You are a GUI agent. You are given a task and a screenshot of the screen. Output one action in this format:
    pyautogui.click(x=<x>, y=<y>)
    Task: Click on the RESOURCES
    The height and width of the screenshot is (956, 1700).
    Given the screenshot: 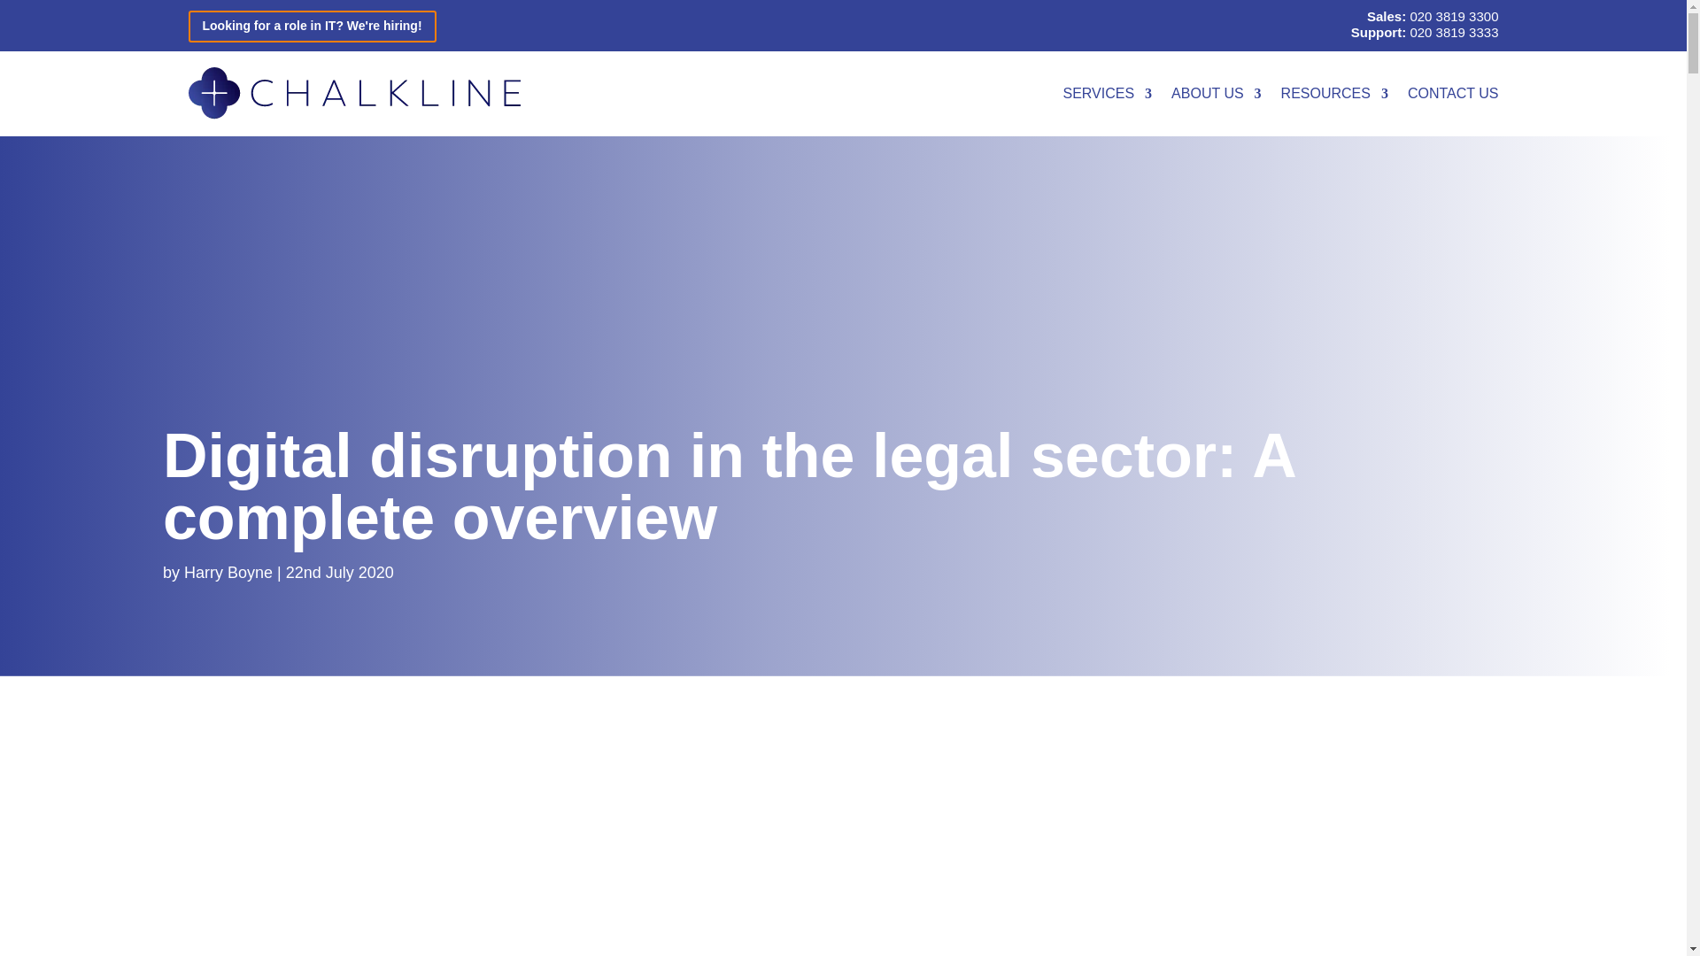 What is the action you would take?
    pyautogui.click(x=1335, y=94)
    